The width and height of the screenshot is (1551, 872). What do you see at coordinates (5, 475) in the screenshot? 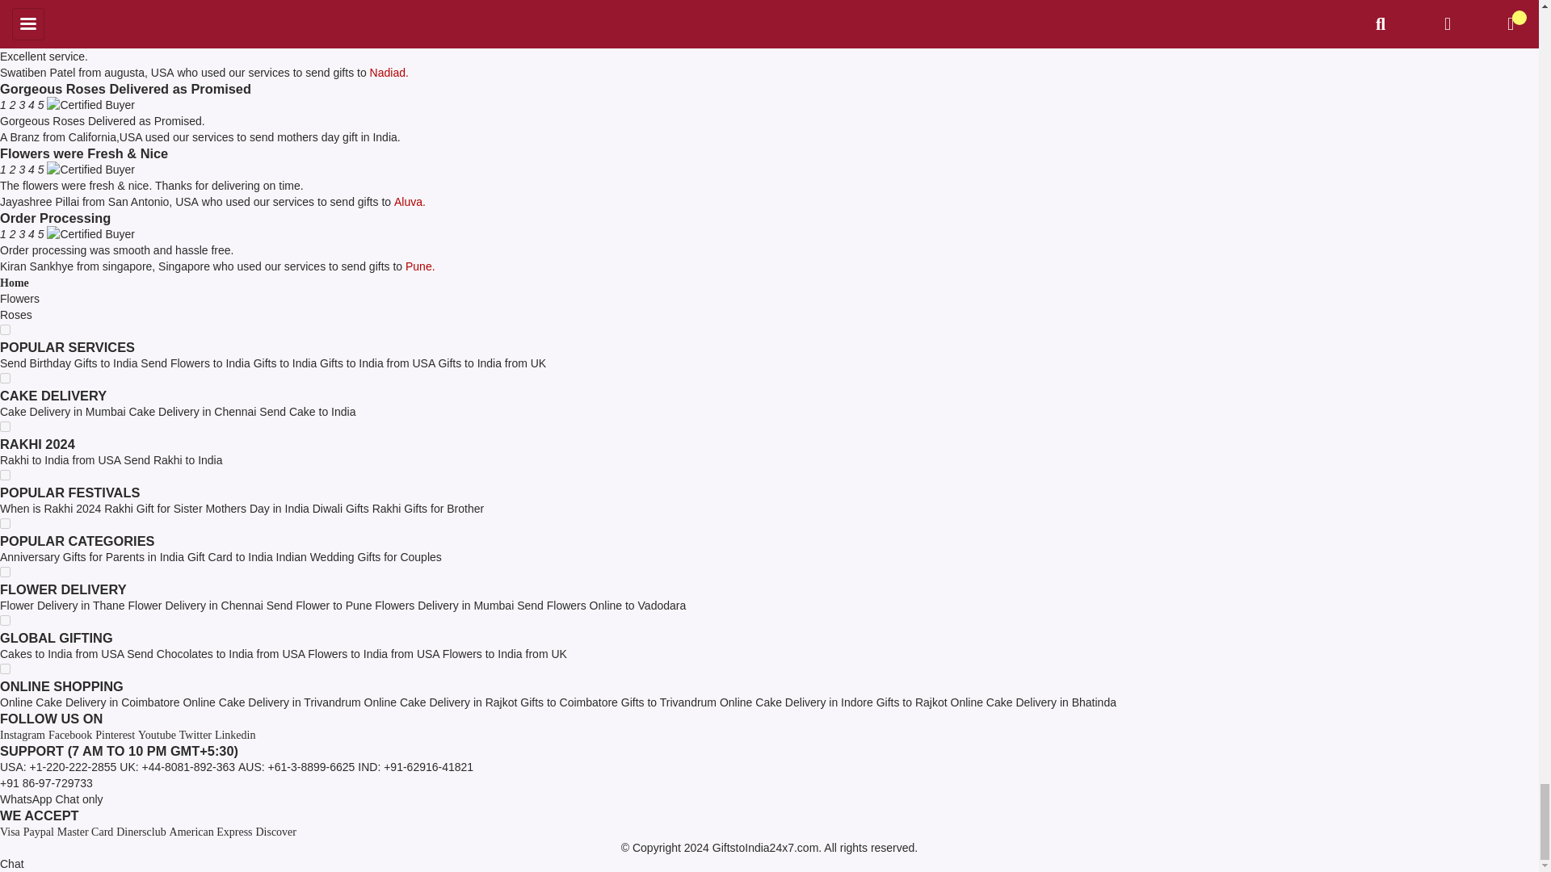
I see `on` at bounding box center [5, 475].